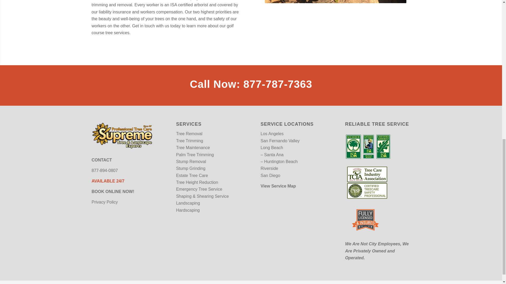  What do you see at coordinates (383, 283) in the screenshot?
I see `Facebook` at bounding box center [383, 283].